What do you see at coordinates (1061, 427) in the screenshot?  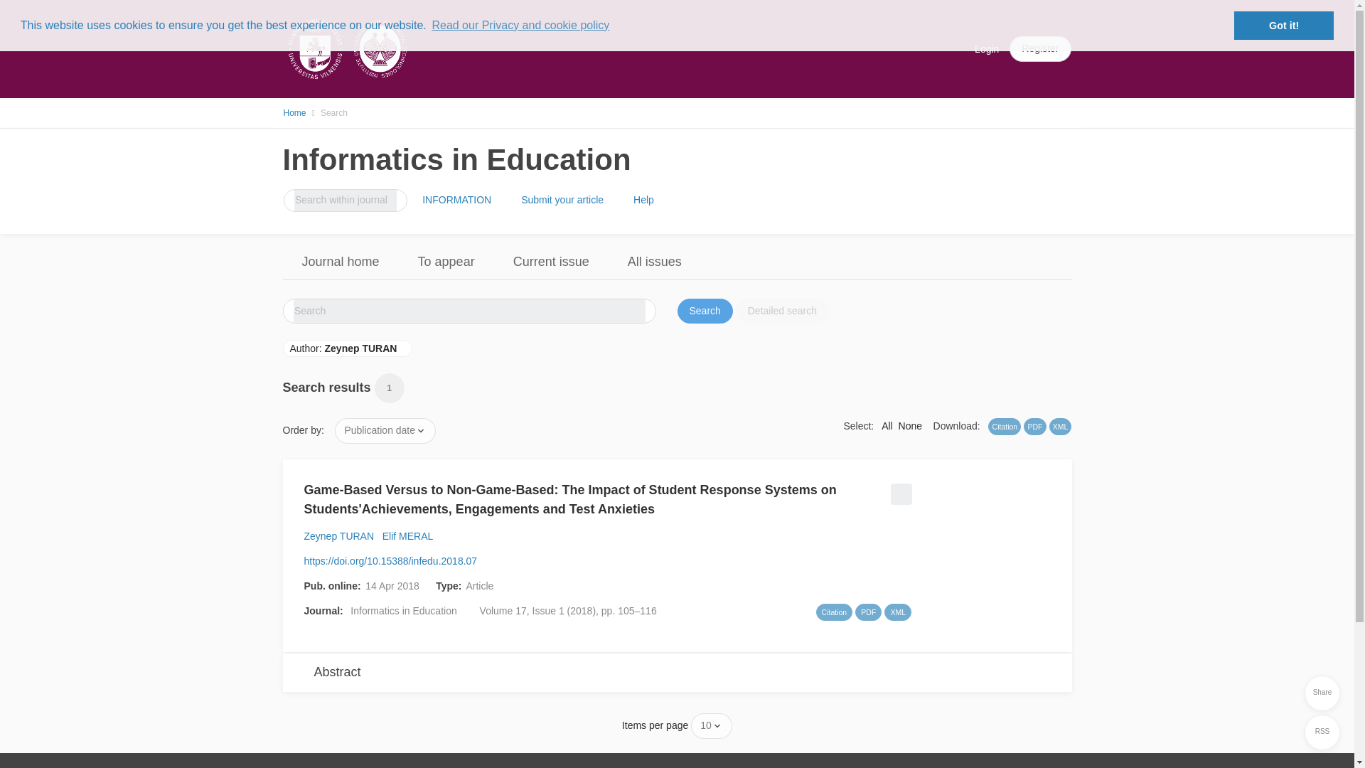 I see `Export multiple articles XML files` at bounding box center [1061, 427].